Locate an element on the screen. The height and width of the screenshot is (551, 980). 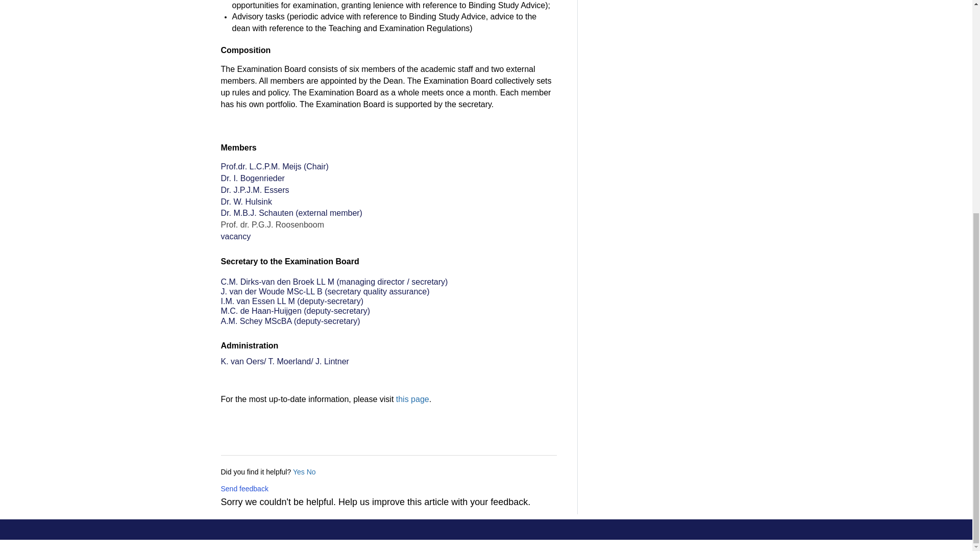
this page is located at coordinates (412, 399).